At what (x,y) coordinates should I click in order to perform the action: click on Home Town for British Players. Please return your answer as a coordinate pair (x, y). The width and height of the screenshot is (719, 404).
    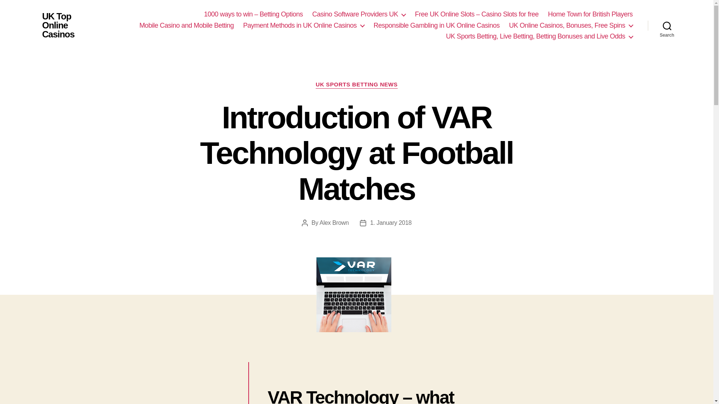
    Looking at the image, I should click on (590, 14).